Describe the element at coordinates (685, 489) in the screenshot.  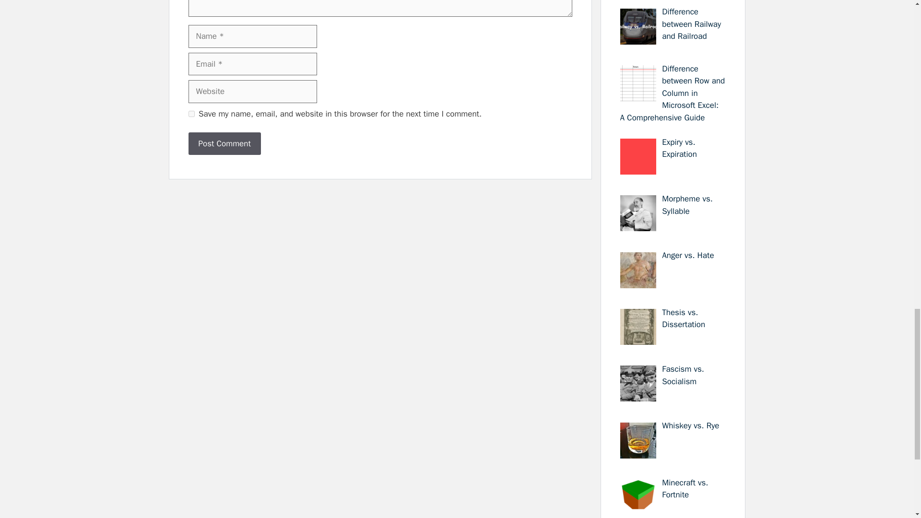
I see `Minecraft vs. Fortnite` at that location.